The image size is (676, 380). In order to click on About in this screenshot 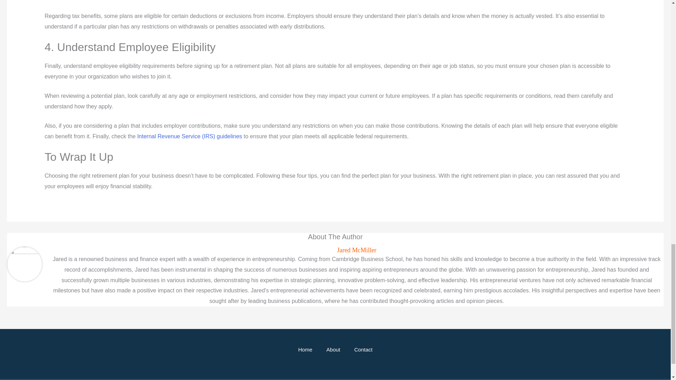, I will do `click(333, 350)`.